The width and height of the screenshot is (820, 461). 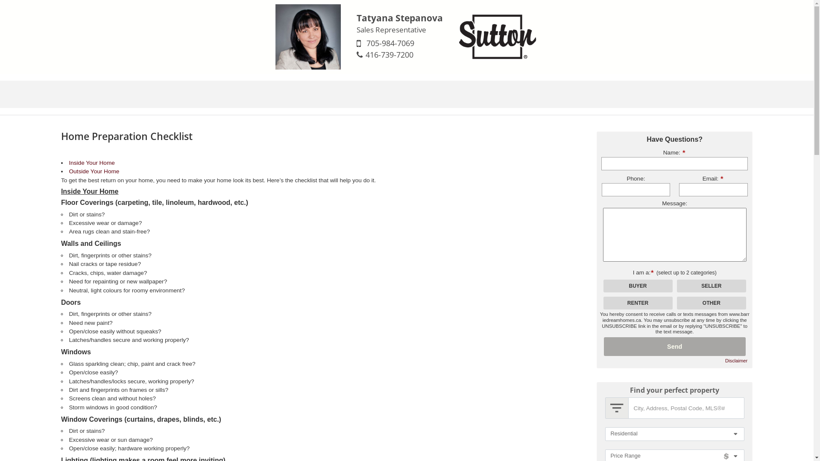 What do you see at coordinates (389, 55) in the screenshot?
I see `416-739-7200` at bounding box center [389, 55].